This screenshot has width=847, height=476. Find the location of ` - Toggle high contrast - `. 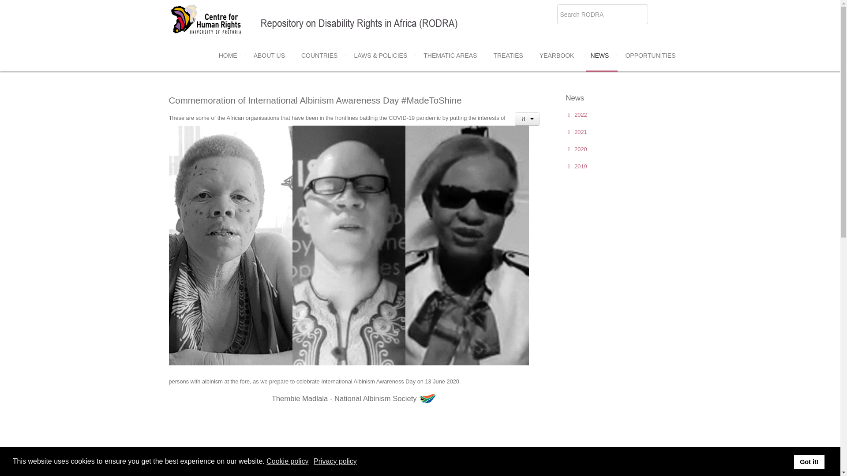

 - Toggle high contrast -  is located at coordinates (813, 469).